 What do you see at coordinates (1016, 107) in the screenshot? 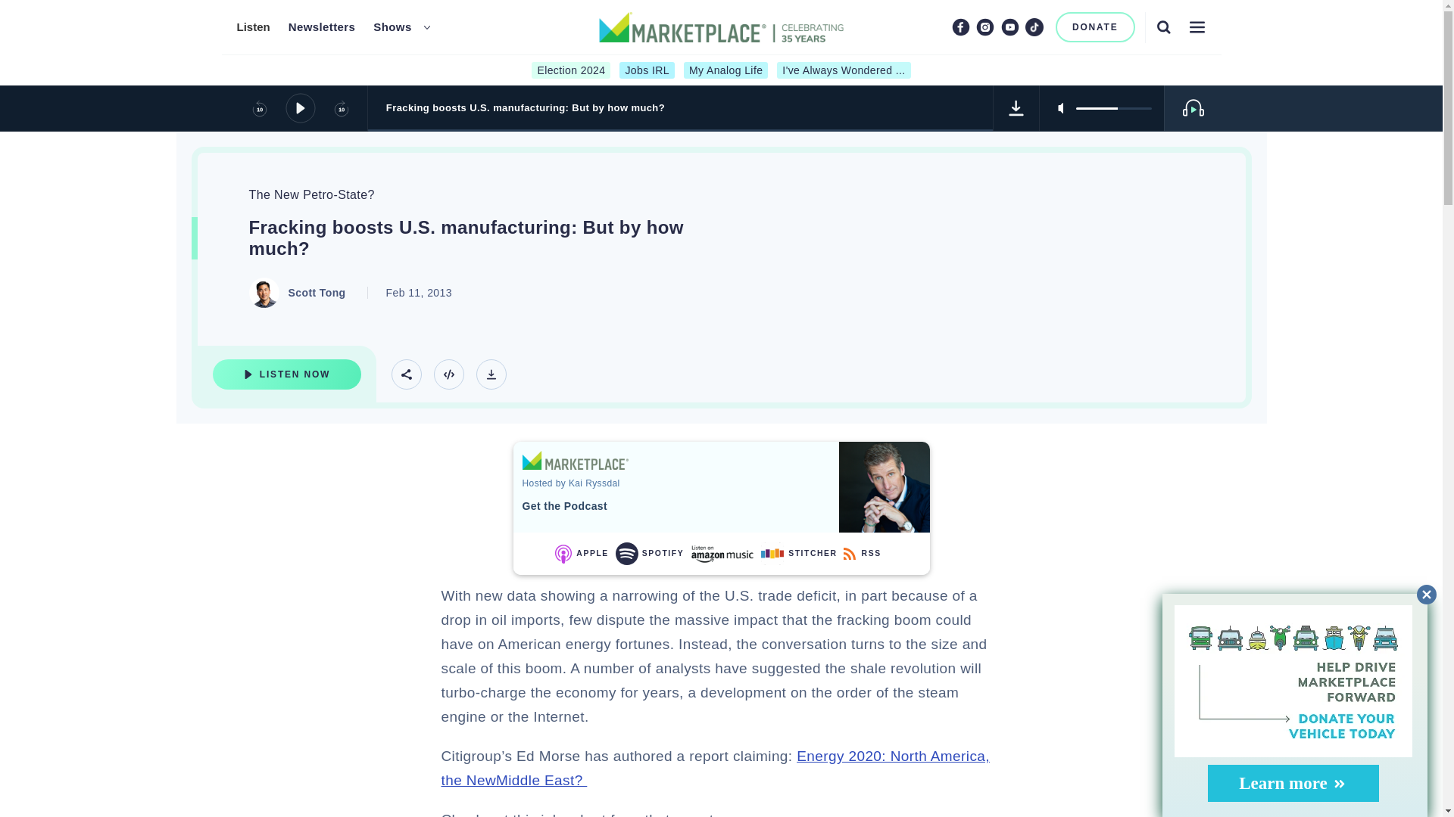
I see `Download Track` at bounding box center [1016, 107].